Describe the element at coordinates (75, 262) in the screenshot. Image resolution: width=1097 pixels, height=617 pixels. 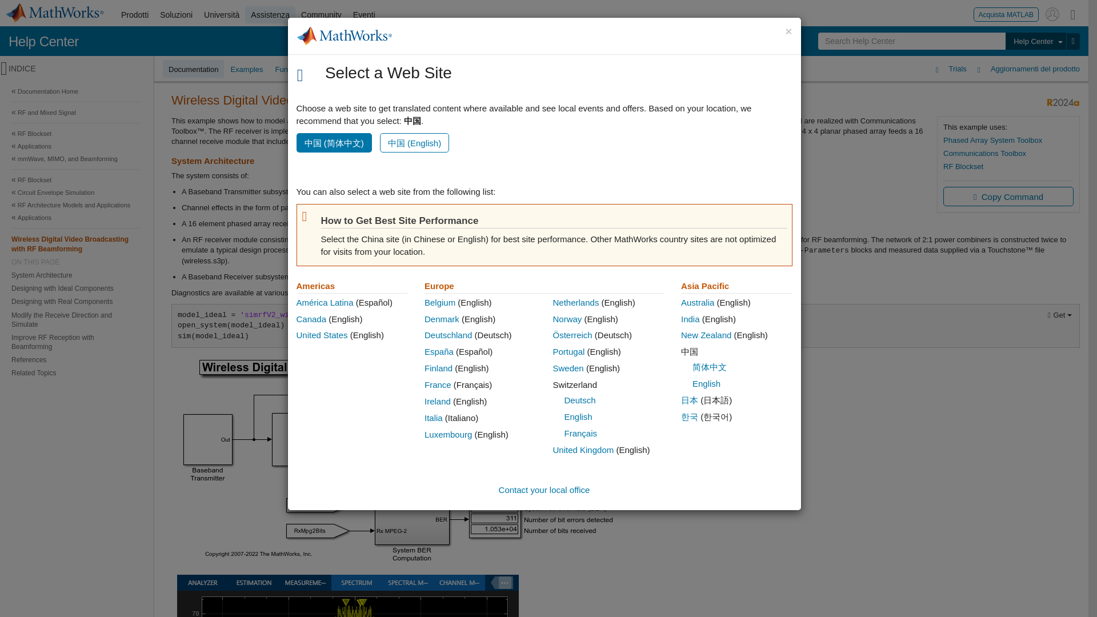
I see `ON THIS PAGE` at that location.